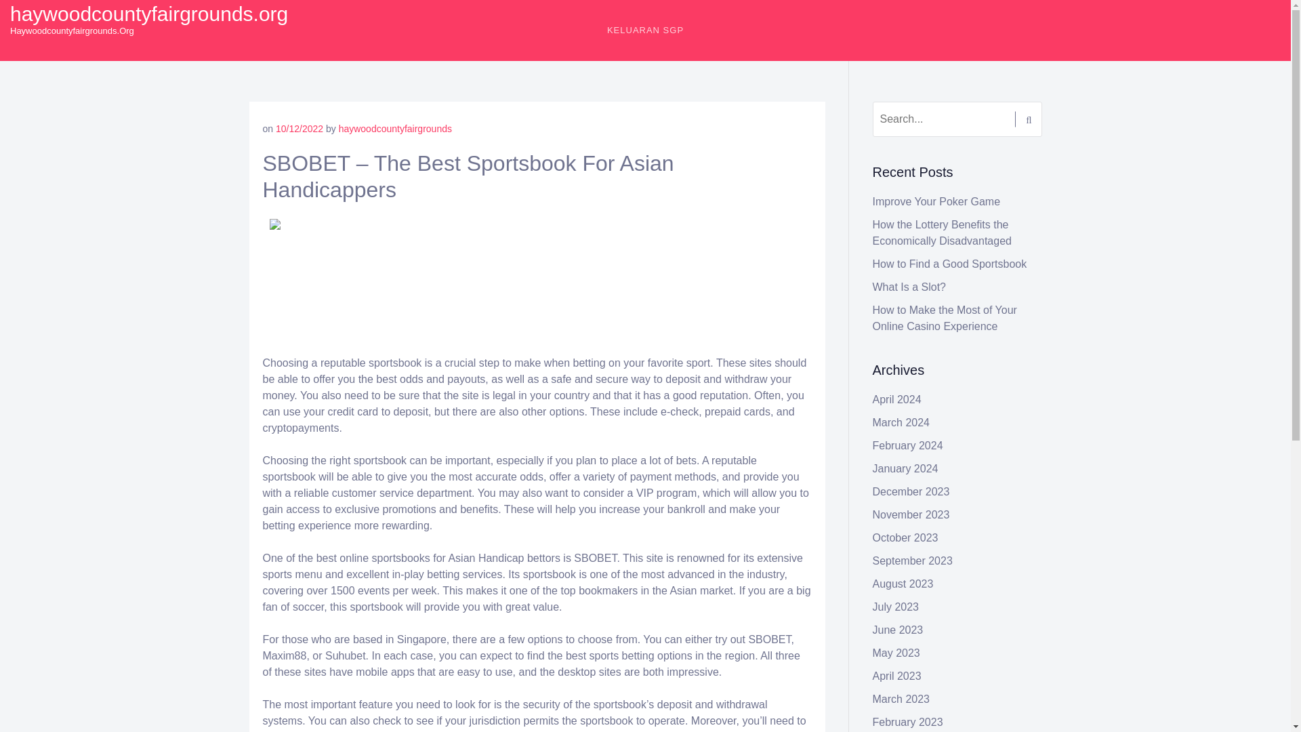 Image resolution: width=1301 pixels, height=732 pixels. I want to click on September 2023, so click(912, 560).